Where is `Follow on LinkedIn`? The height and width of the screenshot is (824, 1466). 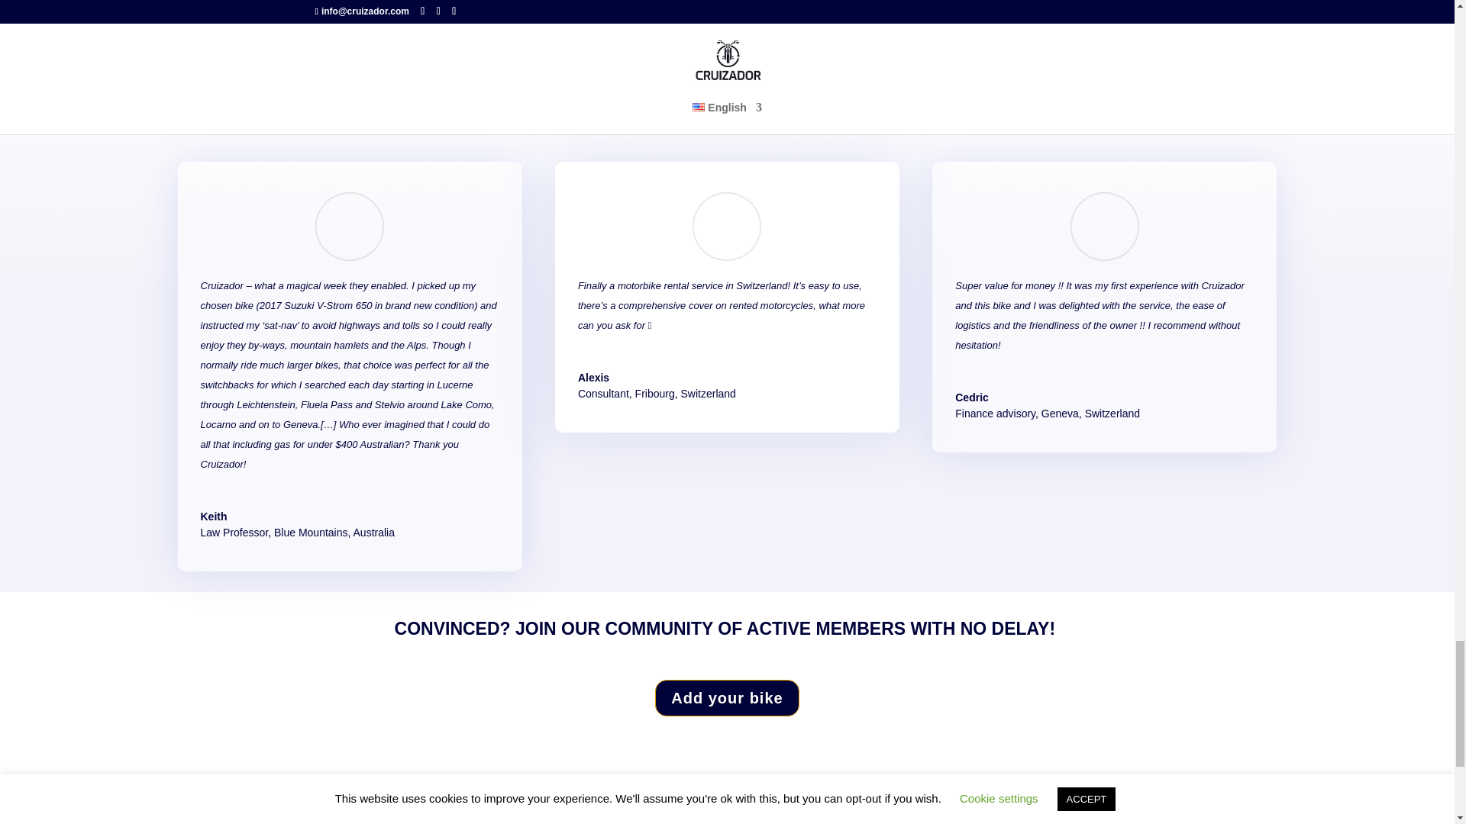 Follow on LinkedIn is located at coordinates (854, 798).